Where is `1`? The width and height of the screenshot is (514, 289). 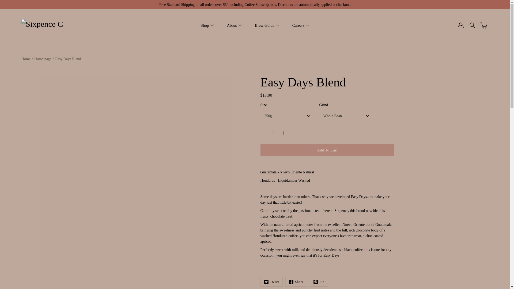
1 is located at coordinates (274, 133).